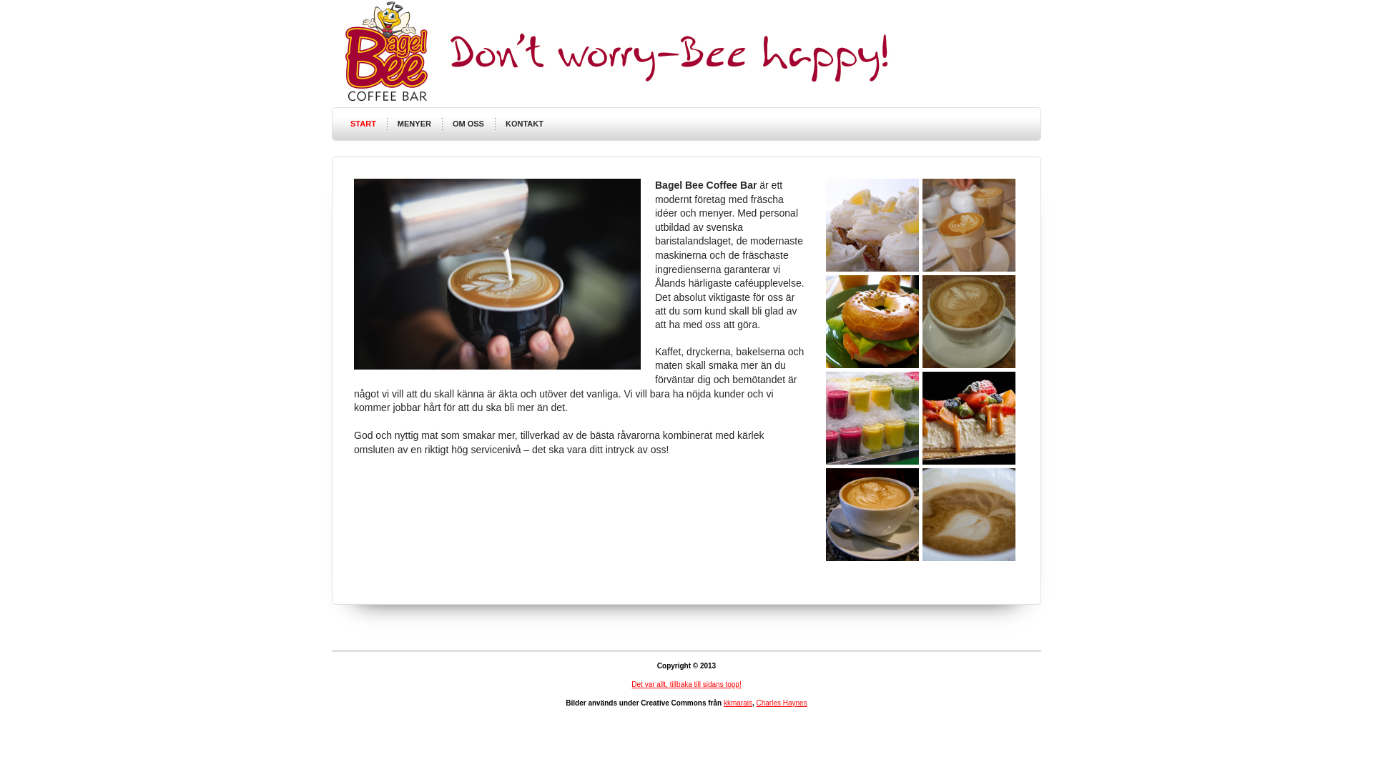  What do you see at coordinates (415, 124) in the screenshot?
I see `MENYER` at bounding box center [415, 124].